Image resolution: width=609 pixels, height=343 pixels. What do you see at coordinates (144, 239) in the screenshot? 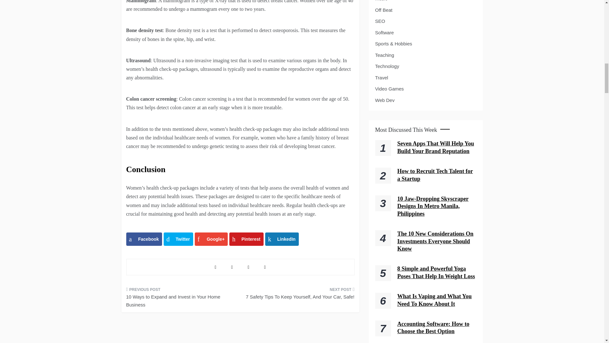
I see `Facebook` at bounding box center [144, 239].